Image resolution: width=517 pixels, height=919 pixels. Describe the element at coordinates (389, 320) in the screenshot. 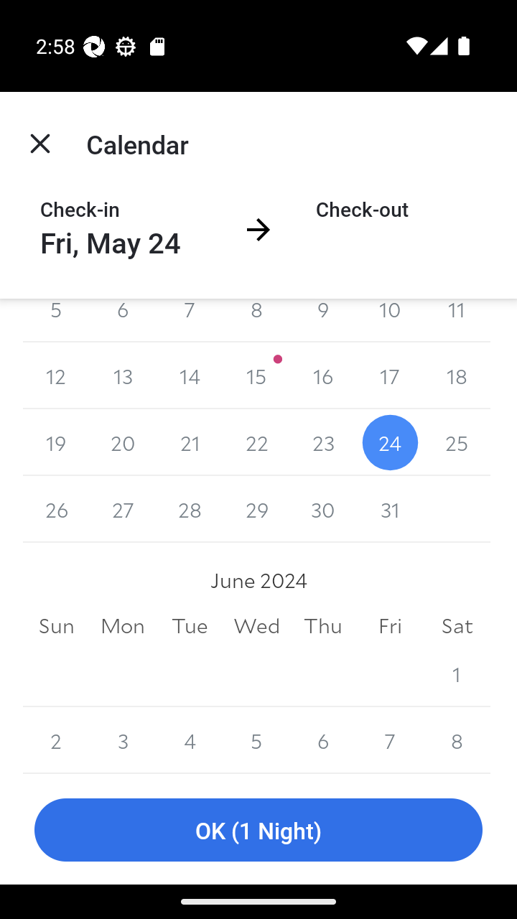

I see `10 10 May 2024` at that location.